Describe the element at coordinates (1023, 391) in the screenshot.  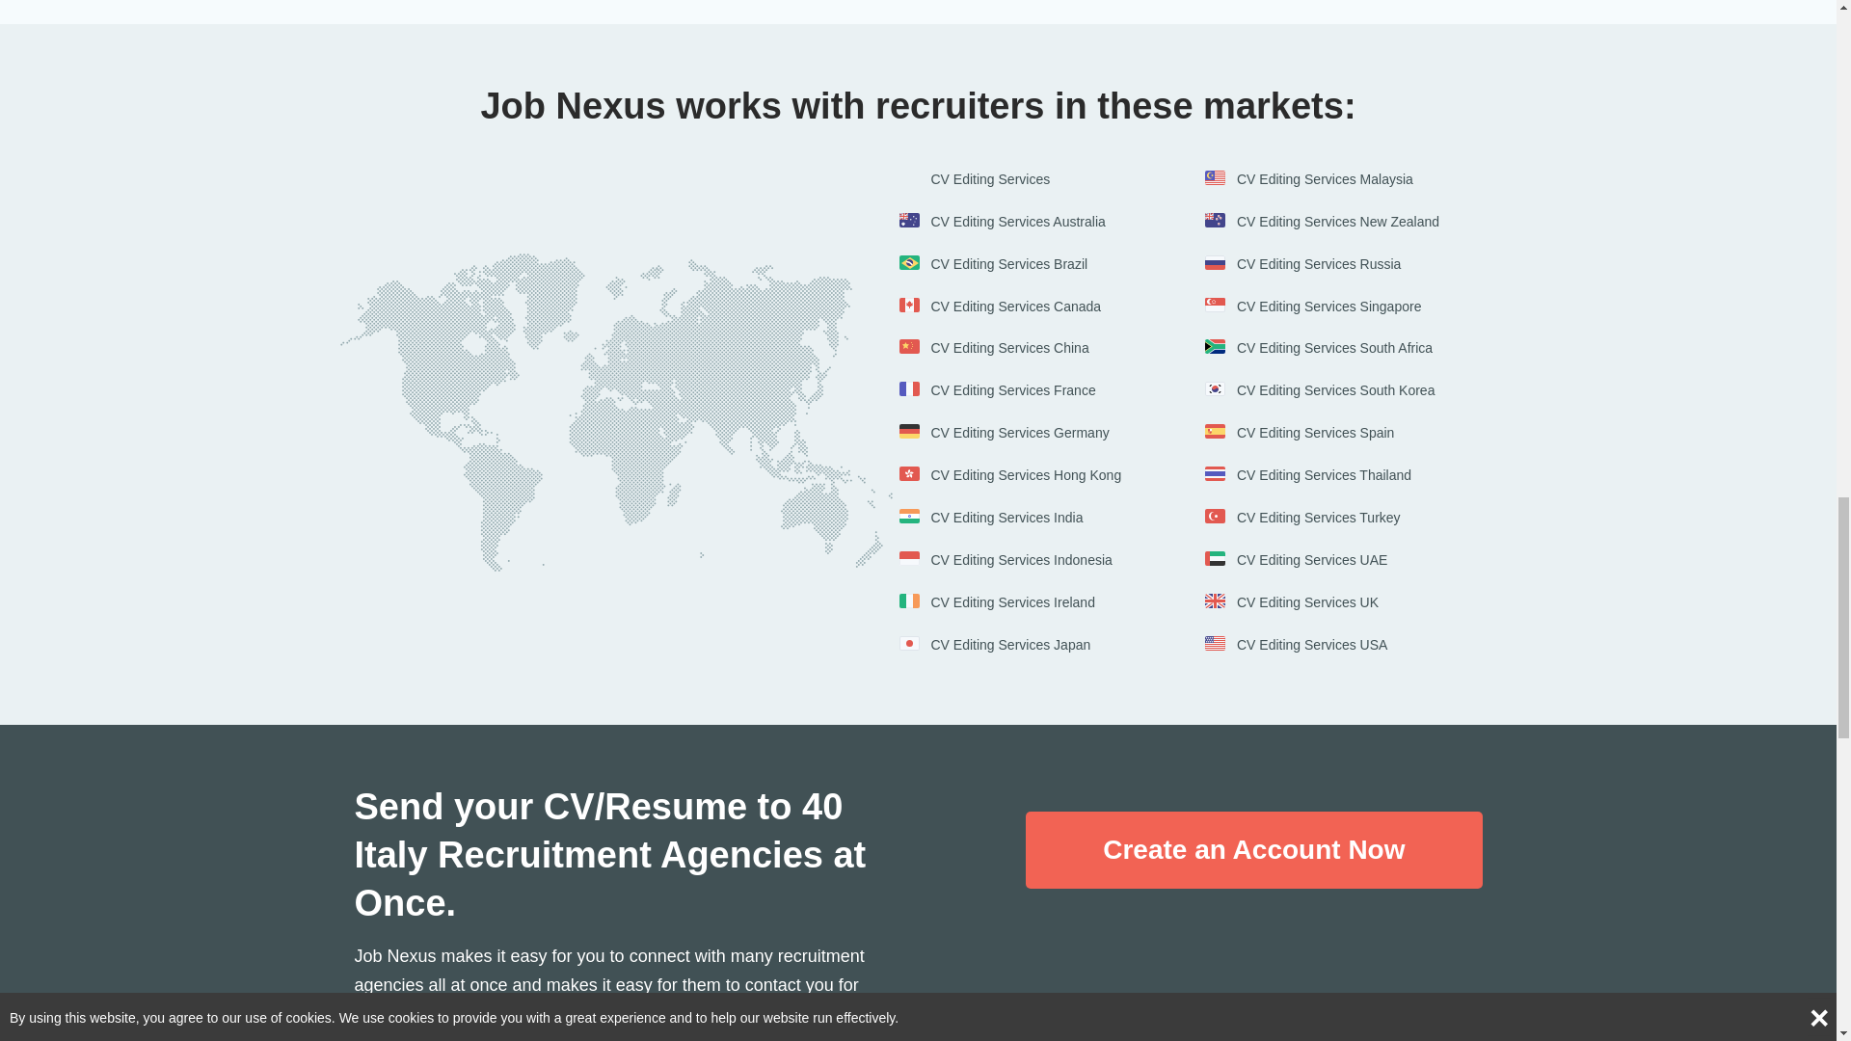
I see `CV Editing Services France` at that location.